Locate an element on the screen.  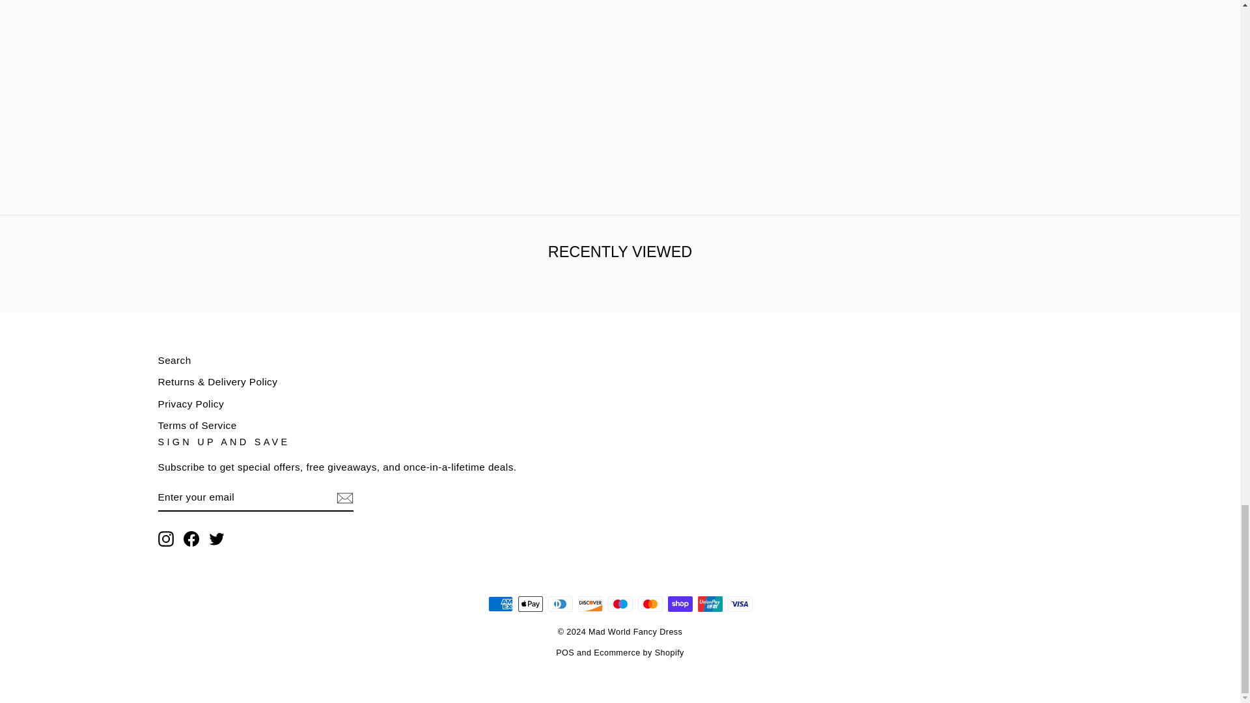
Mad World Fancy Dress on Facebook is located at coordinates (191, 539).